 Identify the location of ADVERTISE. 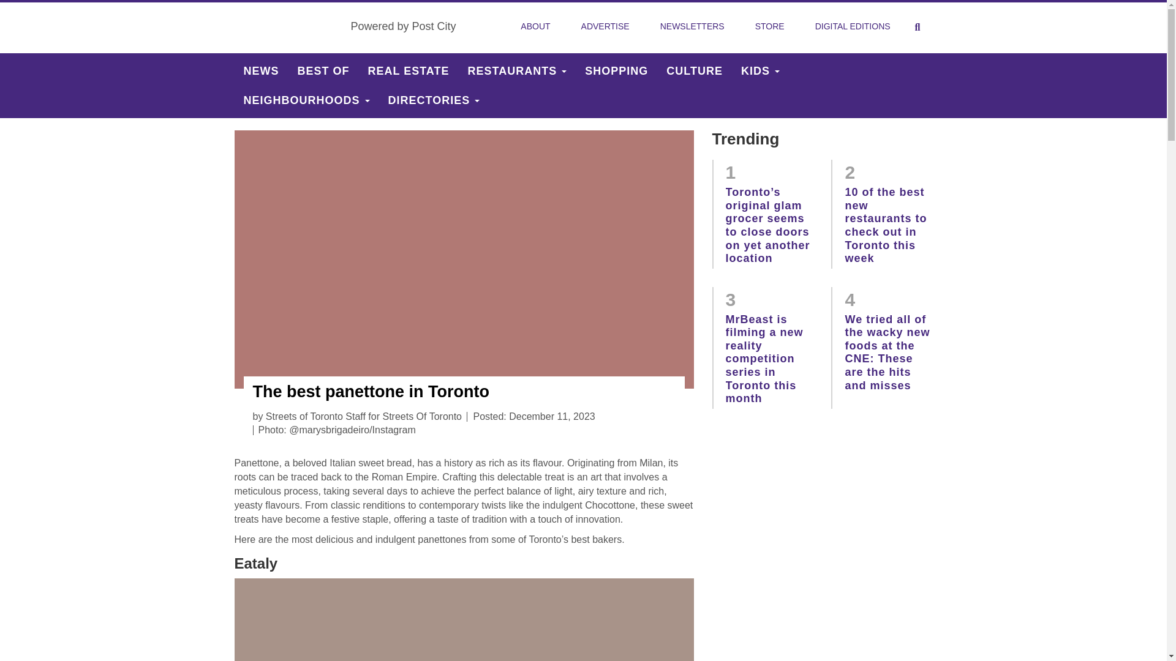
(605, 26).